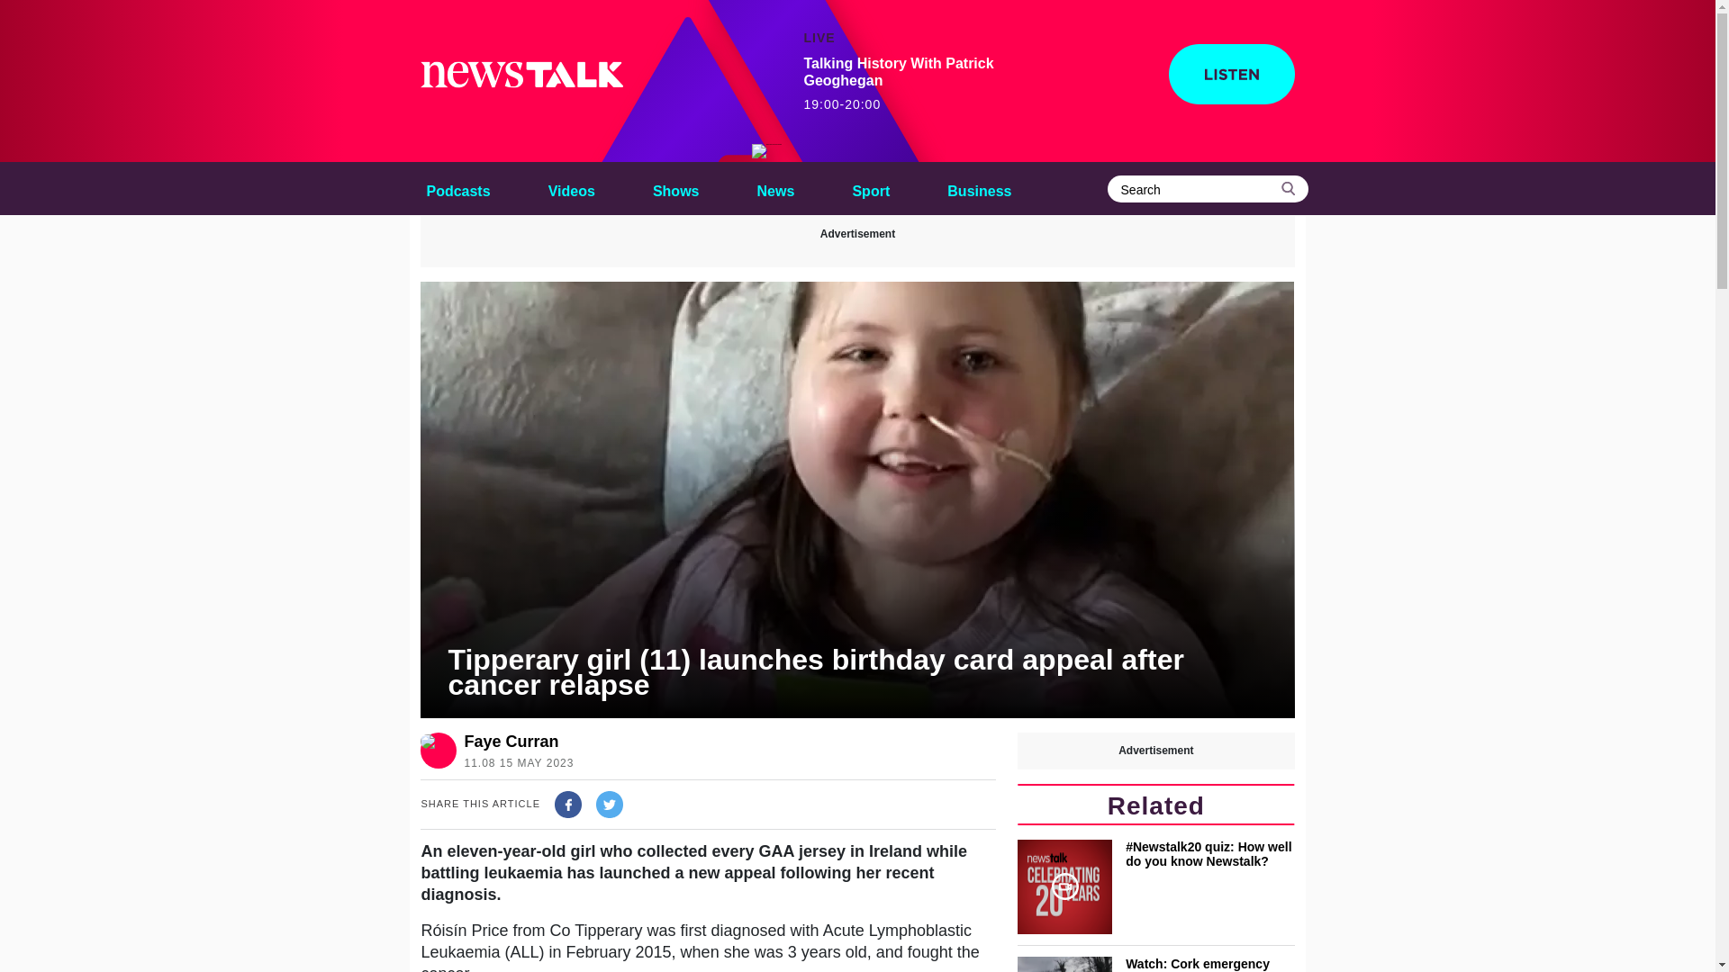 The image size is (1729, 972). I want to click on Faye Curran, so click(776, 188).